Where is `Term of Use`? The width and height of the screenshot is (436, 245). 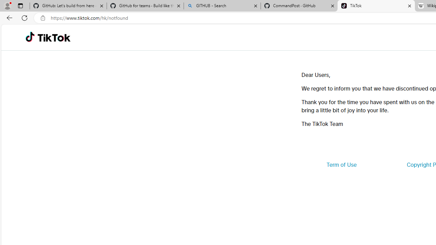
Term of Use is located at coordinates (341, 165).